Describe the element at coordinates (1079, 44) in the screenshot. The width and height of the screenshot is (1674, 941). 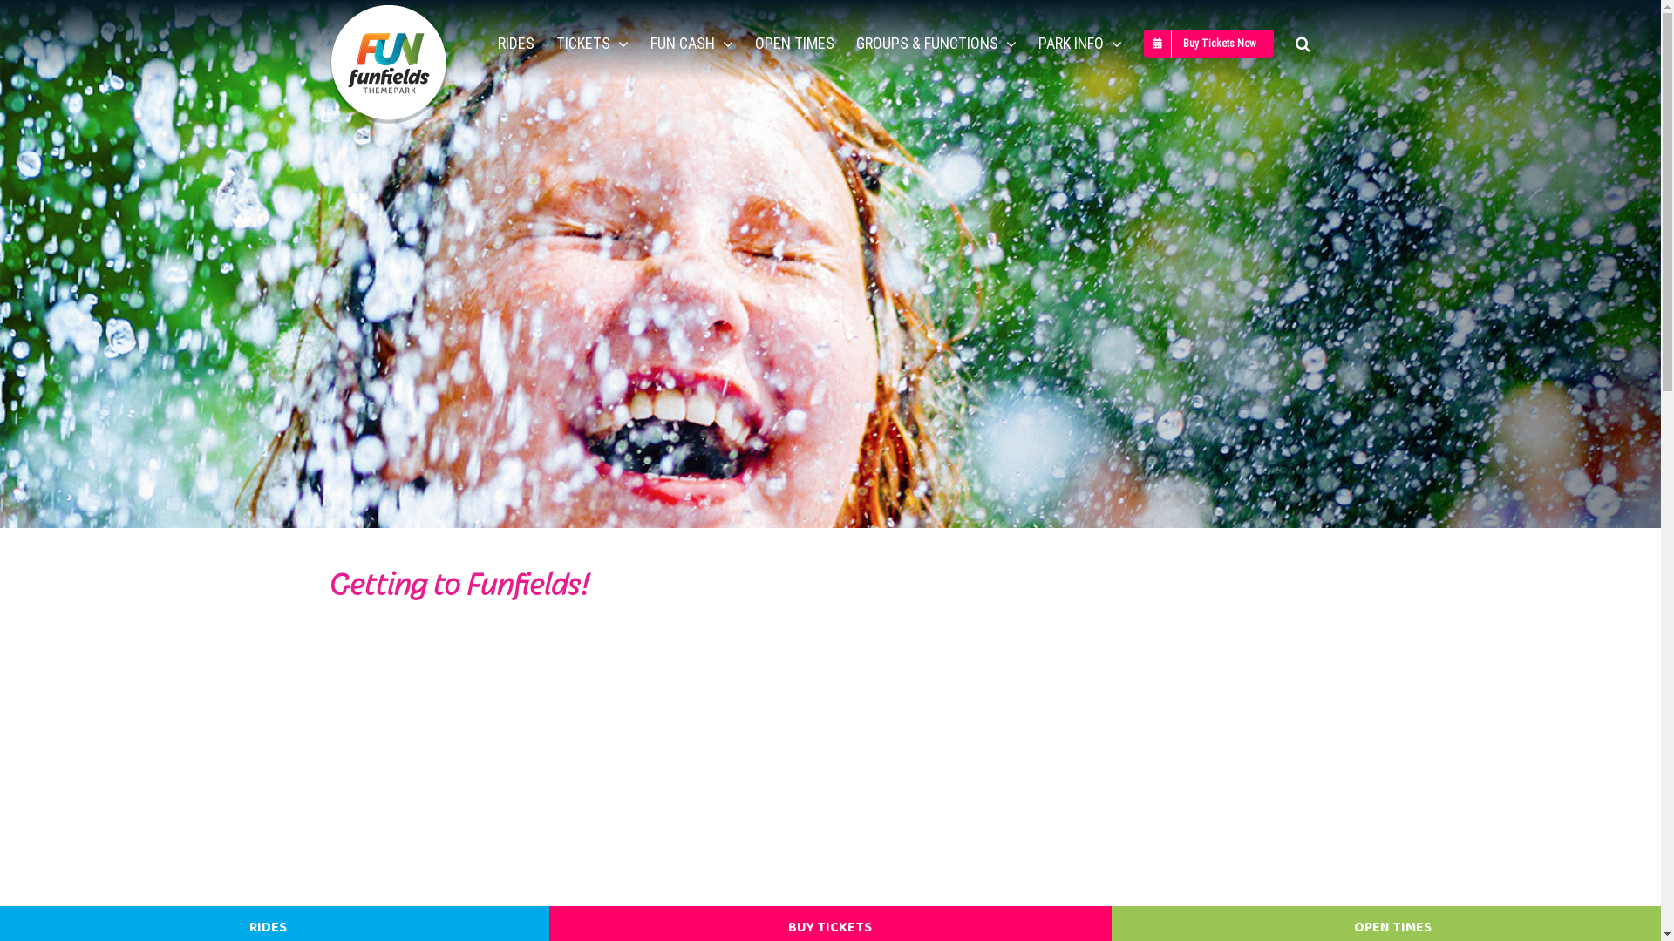
I see `PARK INFO` at that location.